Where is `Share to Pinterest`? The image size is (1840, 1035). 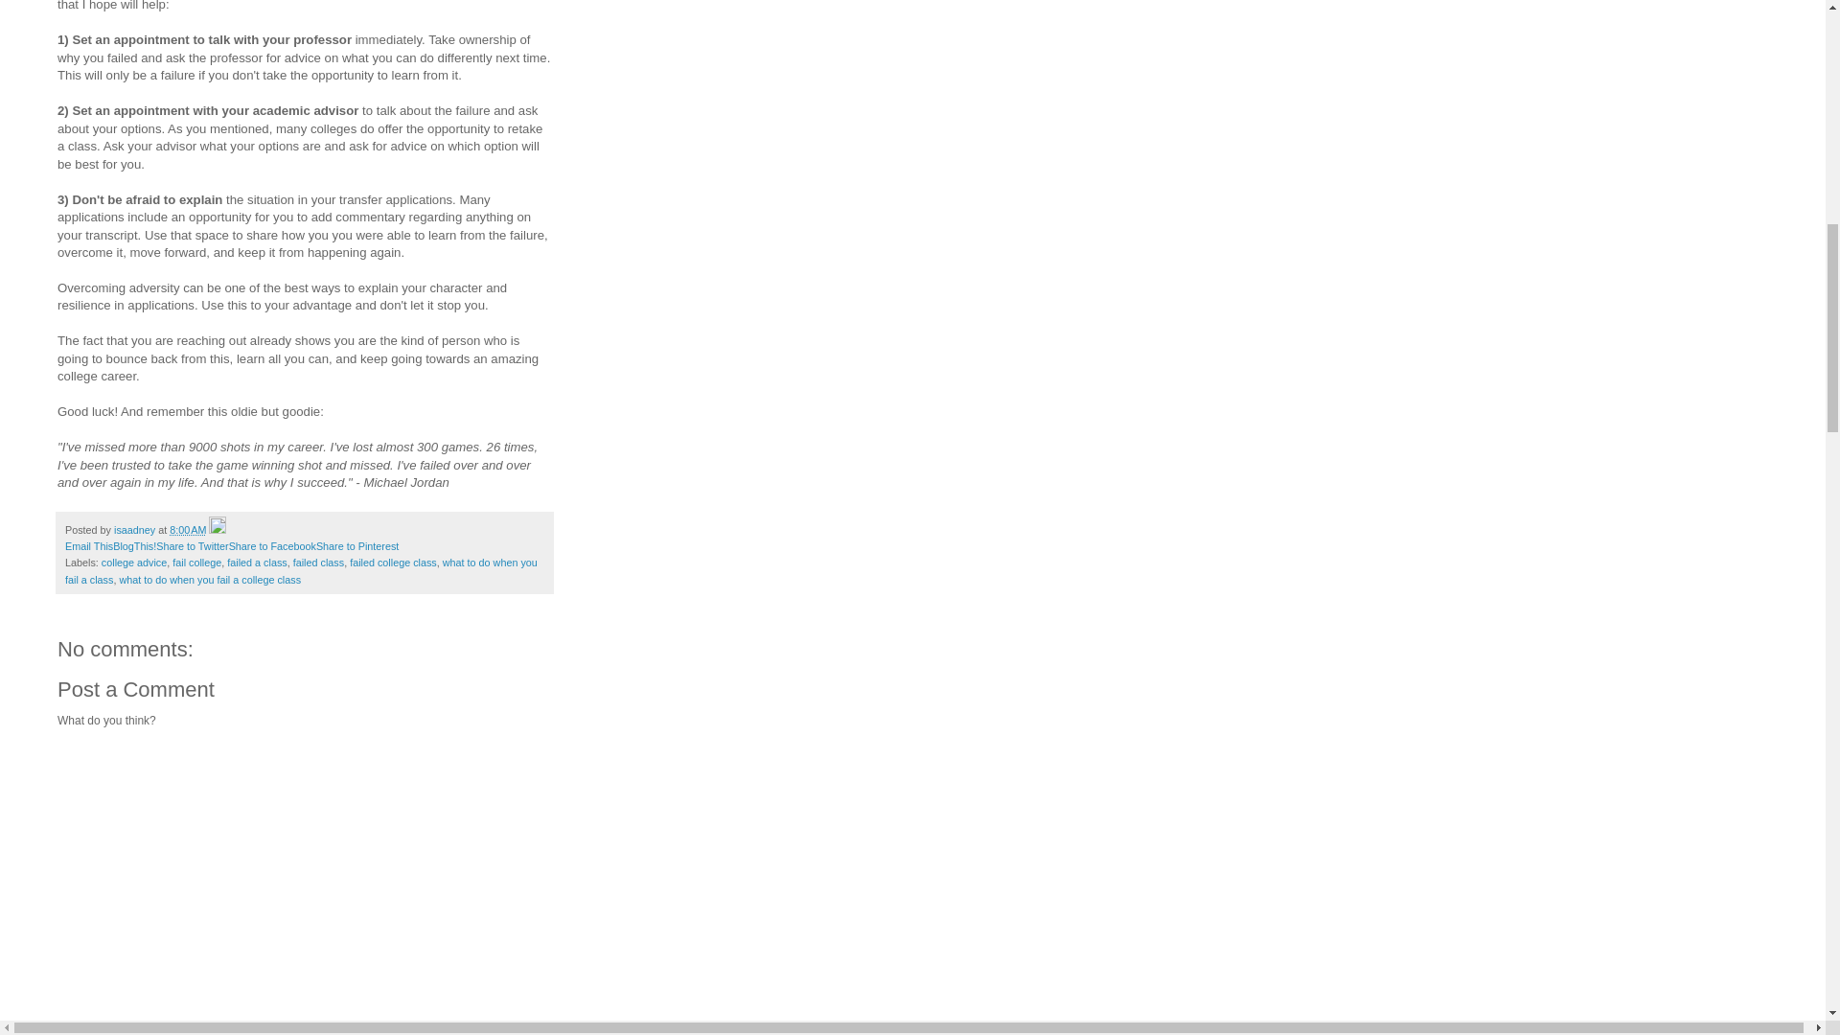
Share to Pinterest is located at coordinates (357, 545).